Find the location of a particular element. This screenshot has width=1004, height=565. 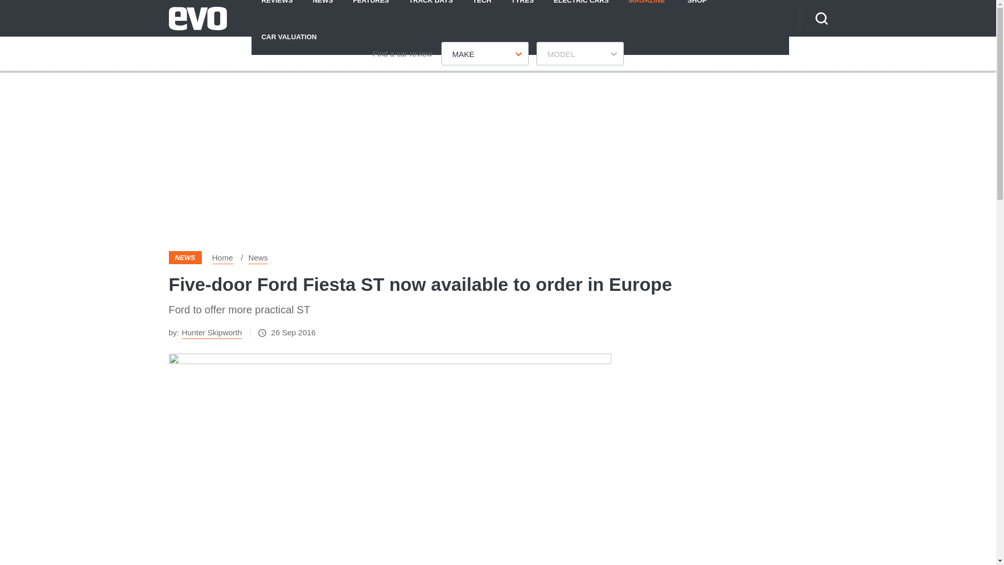

MAGAZINE is located at coordinates (646, 9).